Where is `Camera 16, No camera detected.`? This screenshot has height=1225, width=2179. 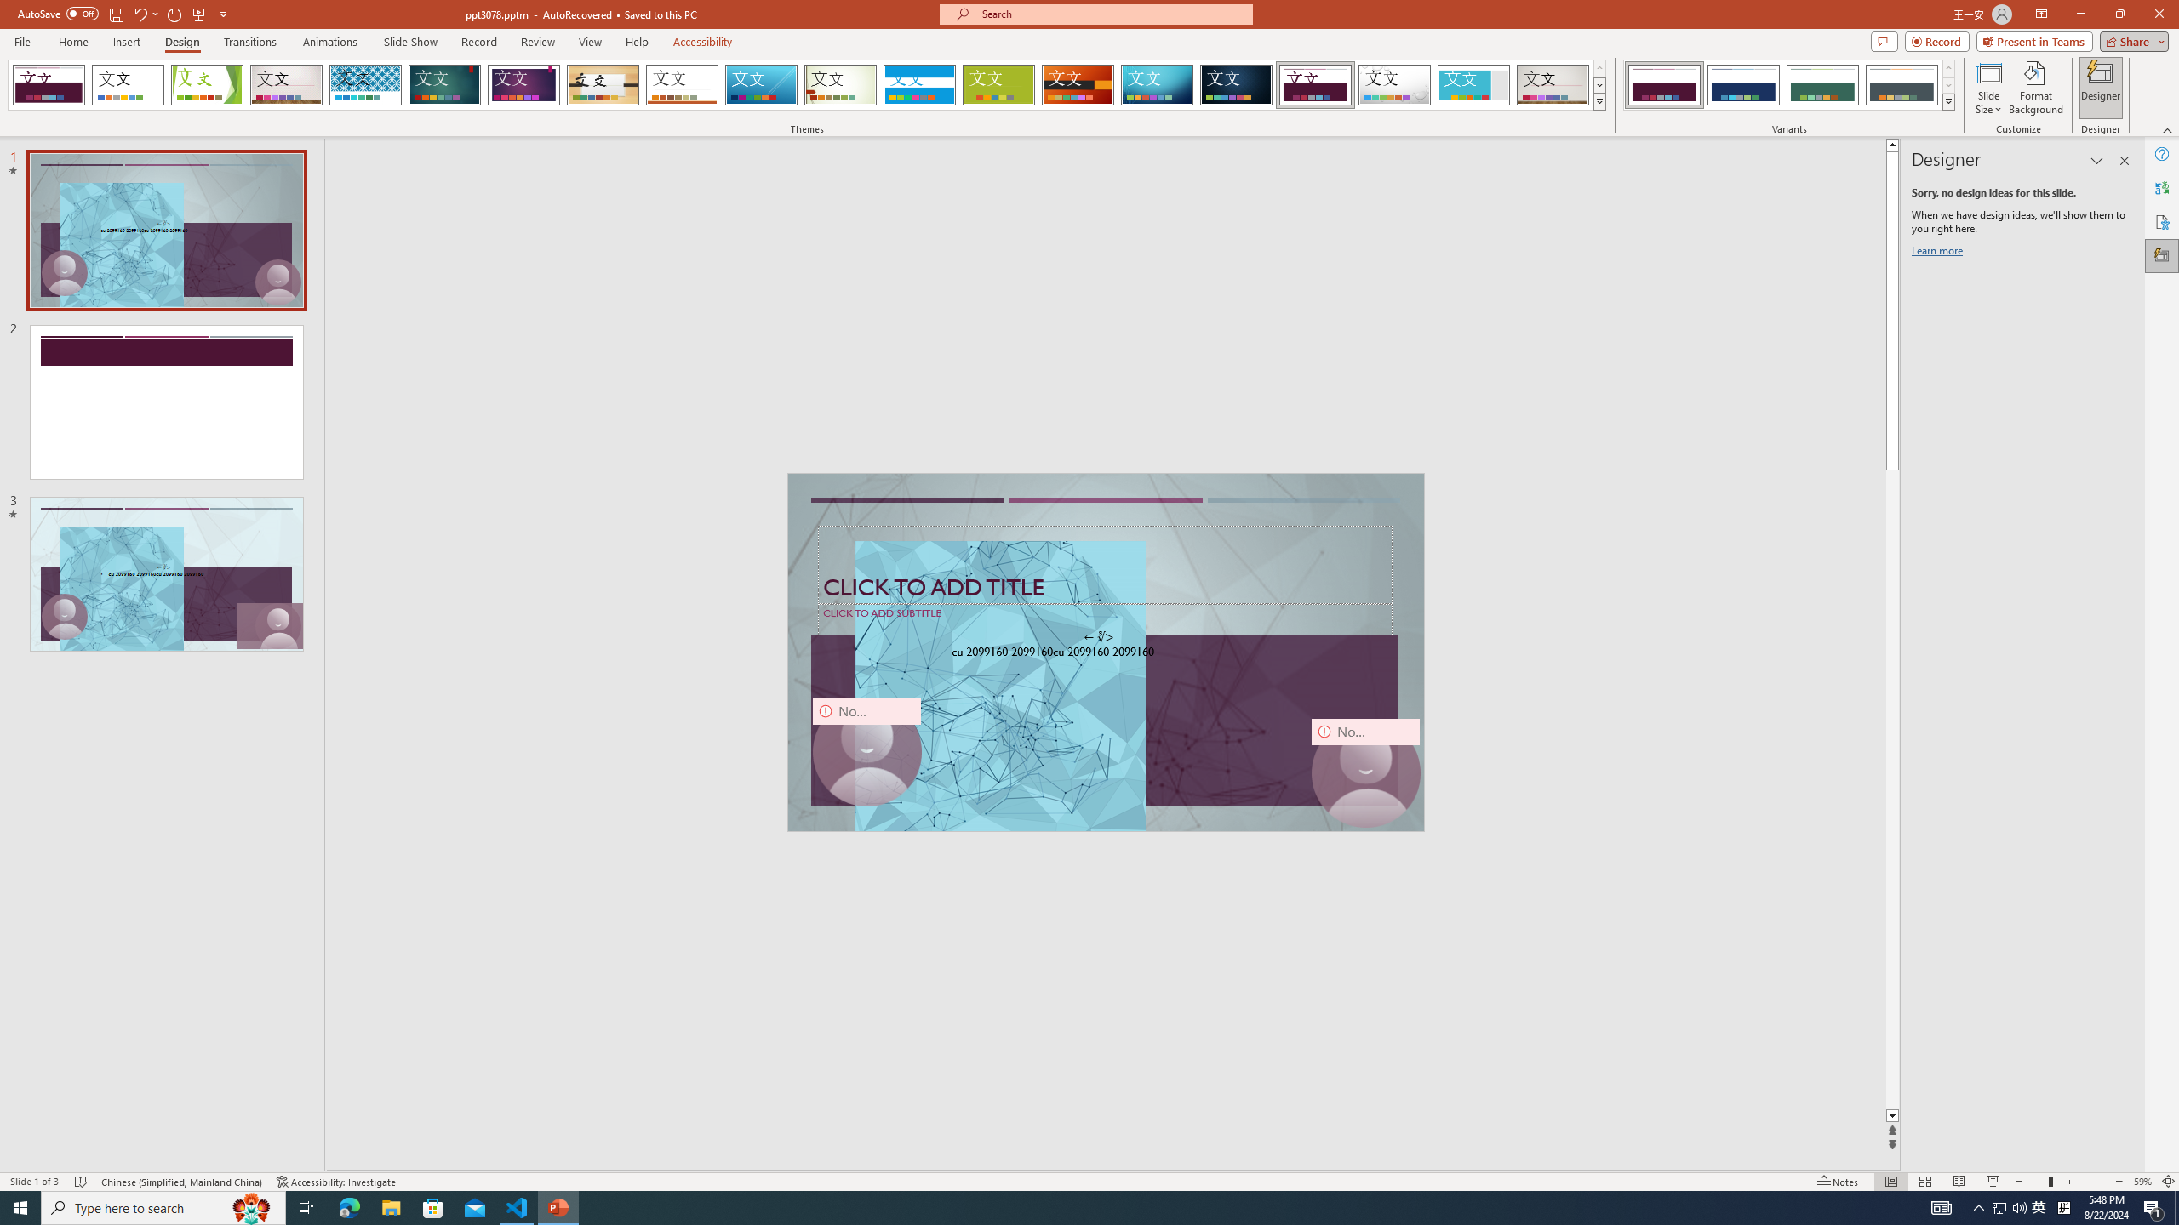 Camera 16, No camera detected. is located at coordinates (1365, 772).